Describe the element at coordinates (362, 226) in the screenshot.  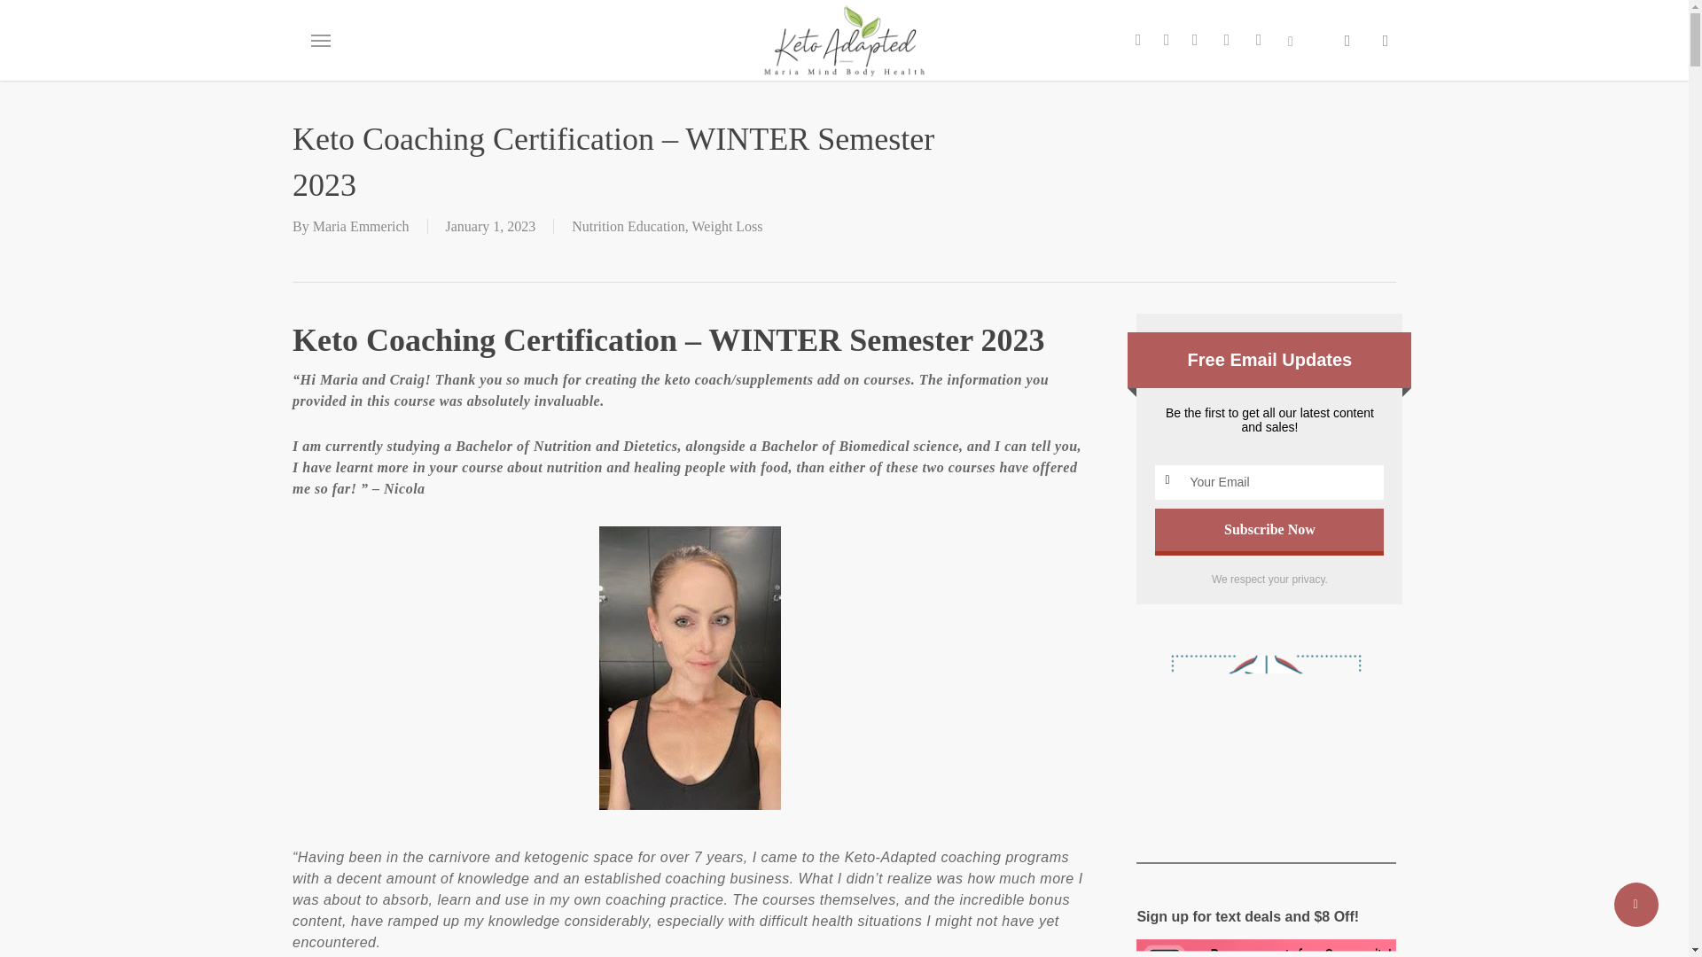
I see `Posts by Maria Emmerich` at that location.